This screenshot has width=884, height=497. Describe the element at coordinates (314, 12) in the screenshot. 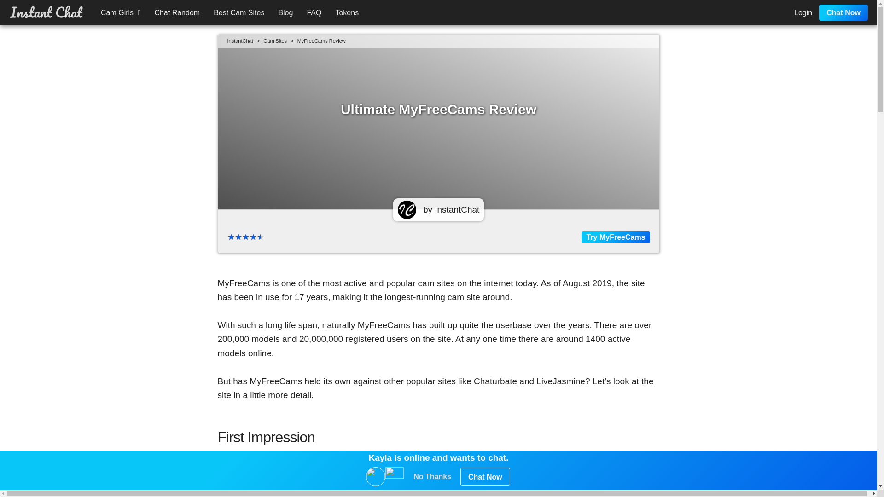

I see `FAQ` at that location.